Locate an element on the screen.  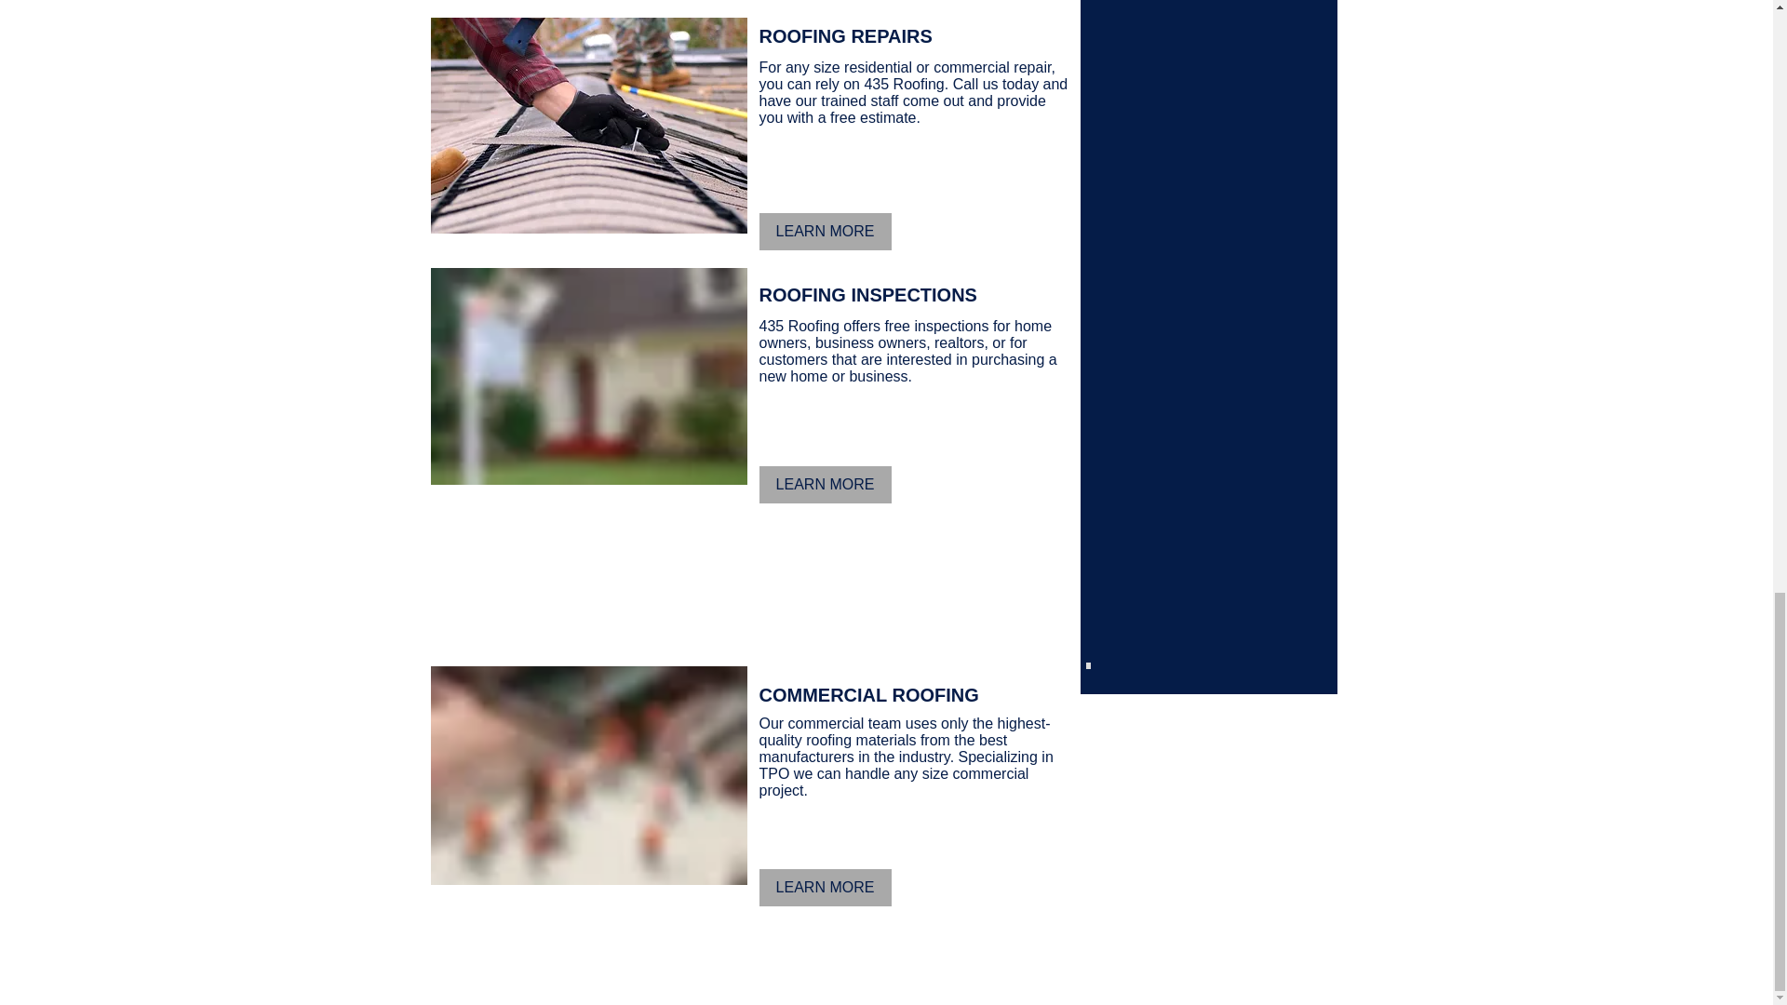
LEARN MORE is located at coordinates (826, 231).